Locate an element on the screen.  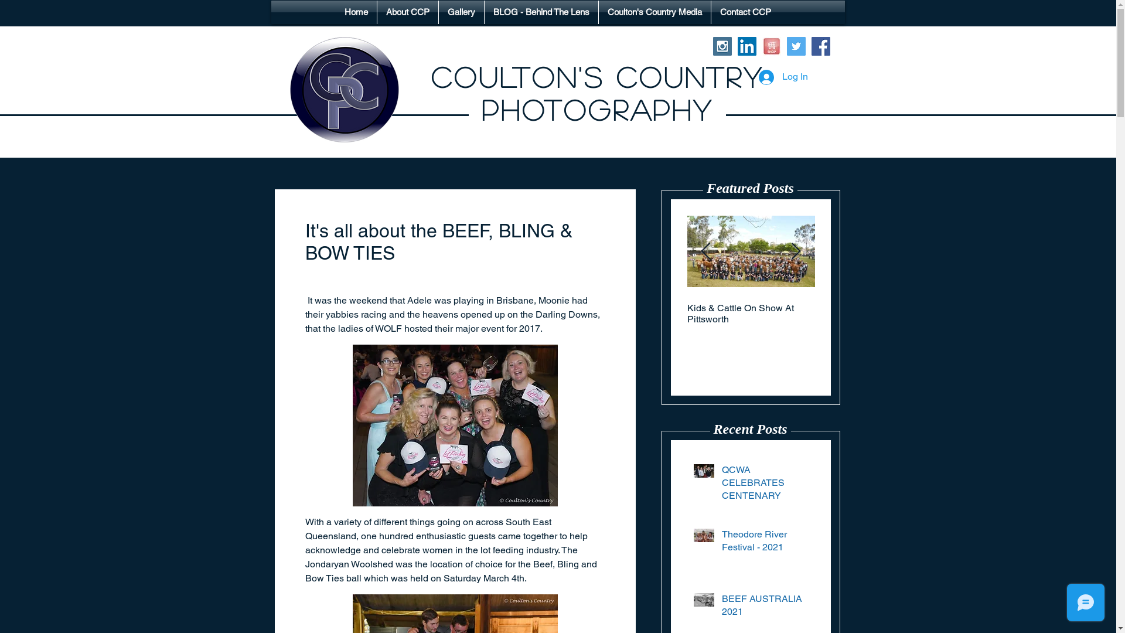
BLOG - Behind The Lens is located at coordinates (541, 12).